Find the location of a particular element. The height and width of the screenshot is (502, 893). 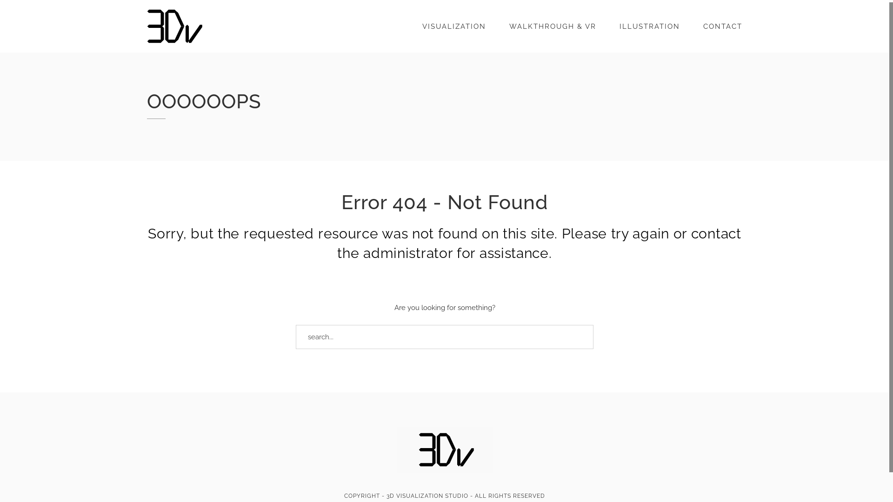

3D Visualization Studio is located at coordinates (445, 471).